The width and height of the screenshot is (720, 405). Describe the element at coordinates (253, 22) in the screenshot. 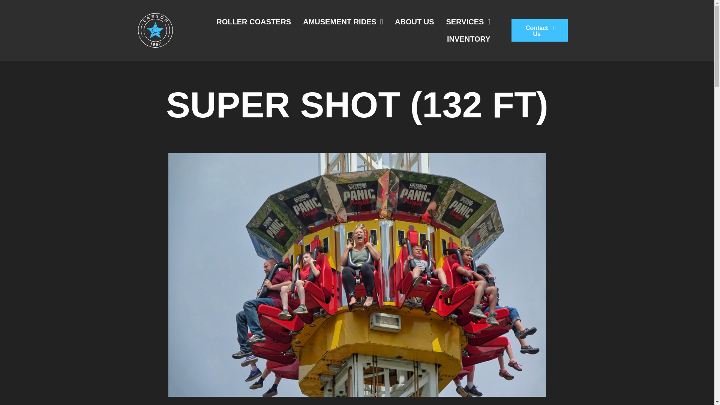

I see `ROLLER COASTERS` at that location.